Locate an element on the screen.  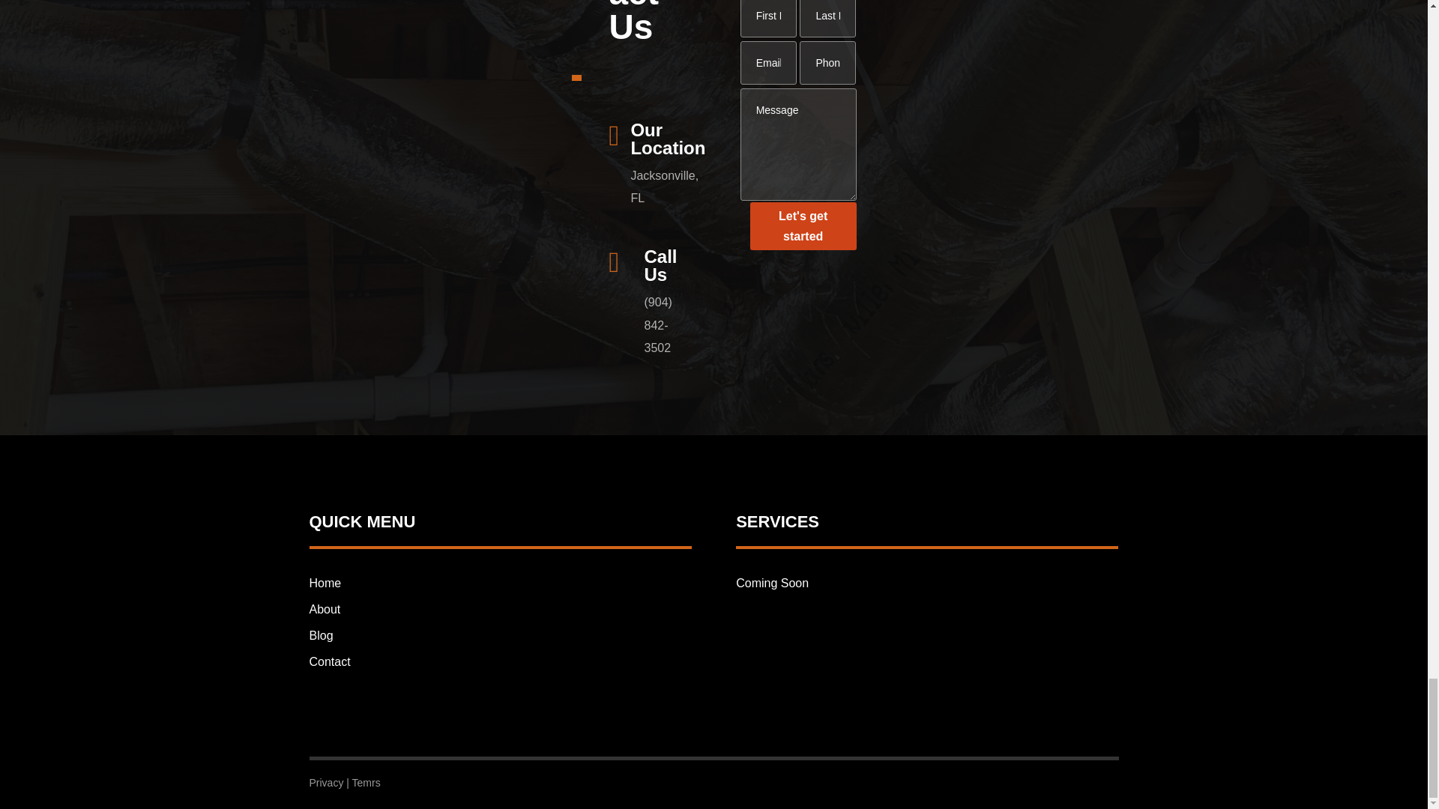
Home is located at coordinates (325, 583).